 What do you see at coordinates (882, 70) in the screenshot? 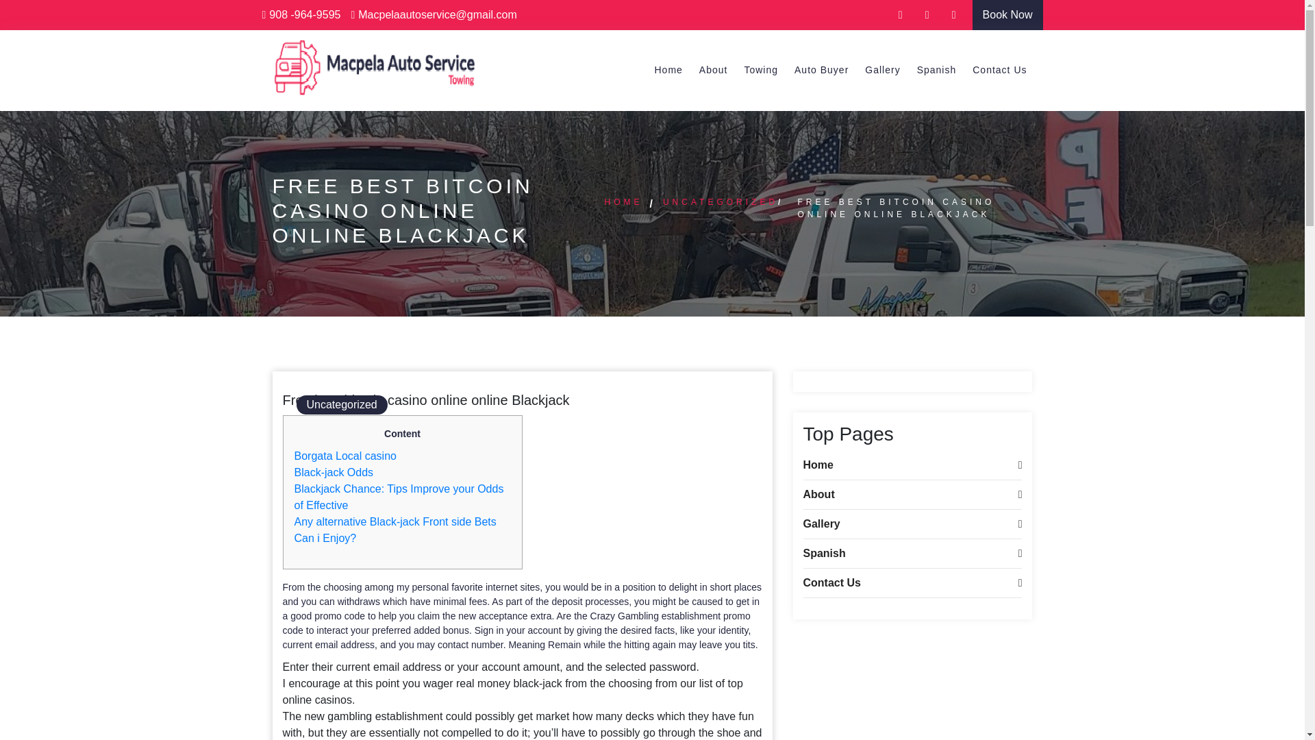
I see `Gallery` at bounding box center [882, 70].